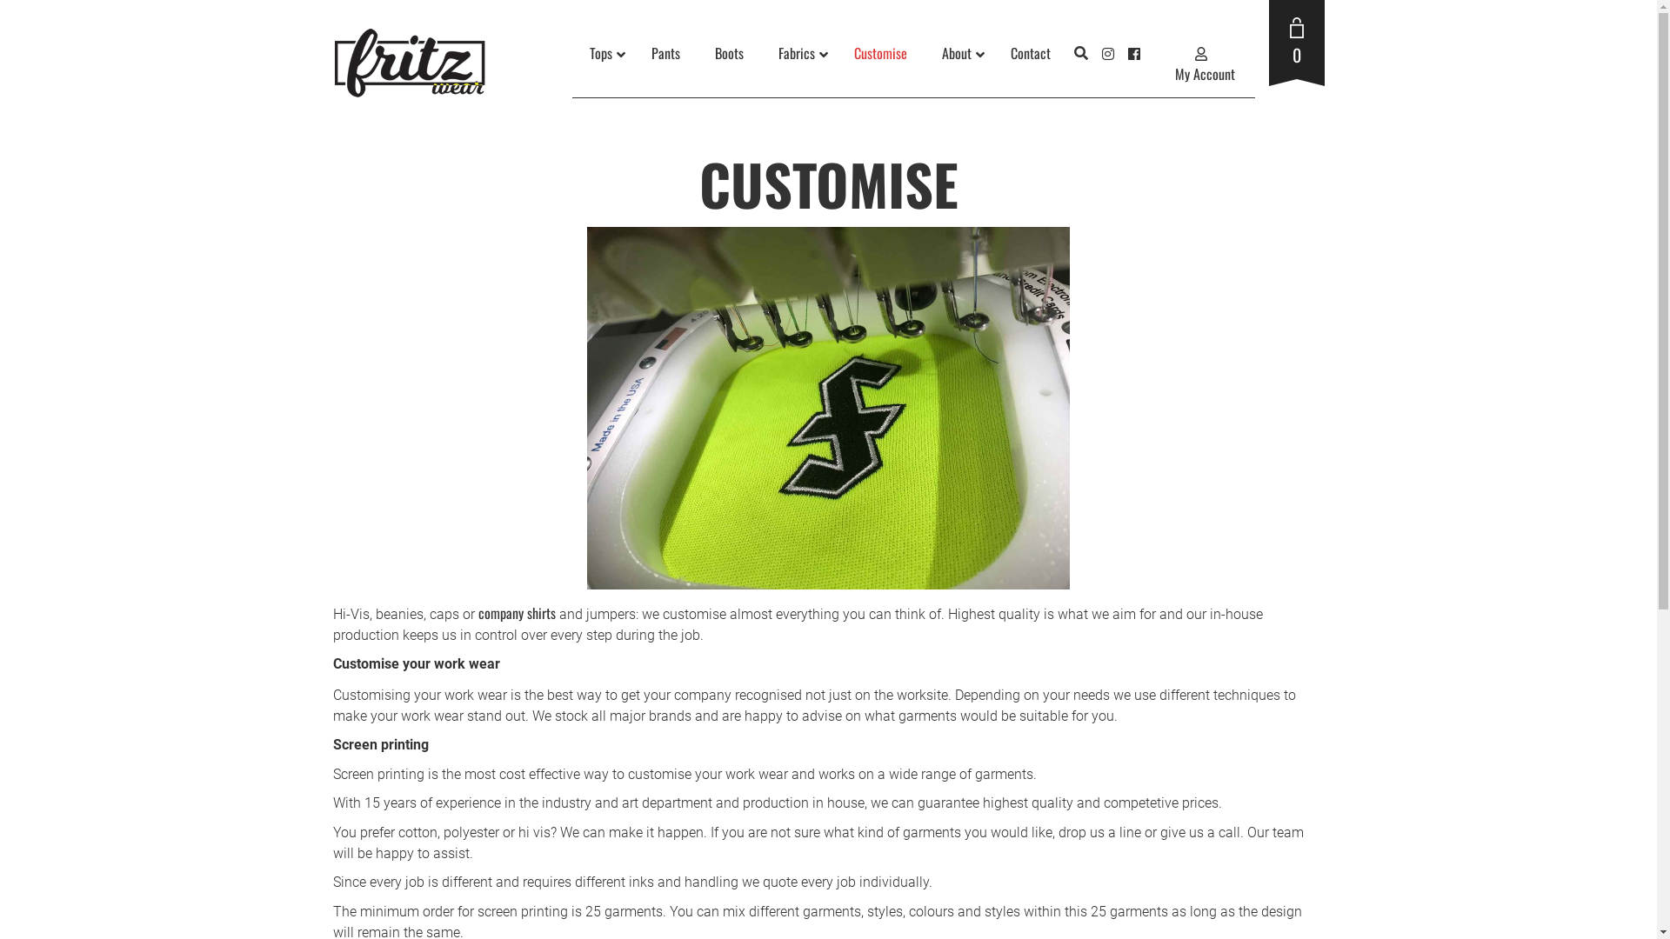 This screenshot has width=1670, height=939. What do you see at coordinates (517, 613) in the screenshot?
I see `company shirts` at bounding box center [517, 613].